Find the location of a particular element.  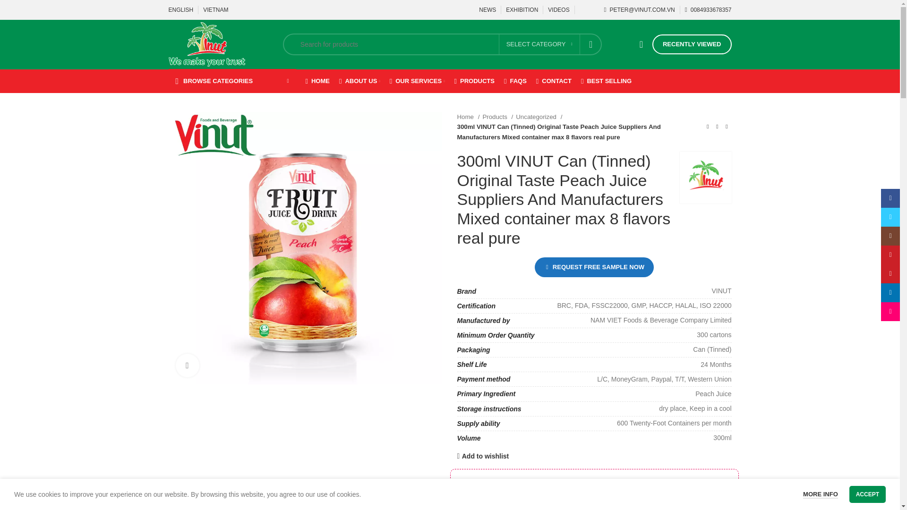

VIETNAM is located at coordinates (215, 10).